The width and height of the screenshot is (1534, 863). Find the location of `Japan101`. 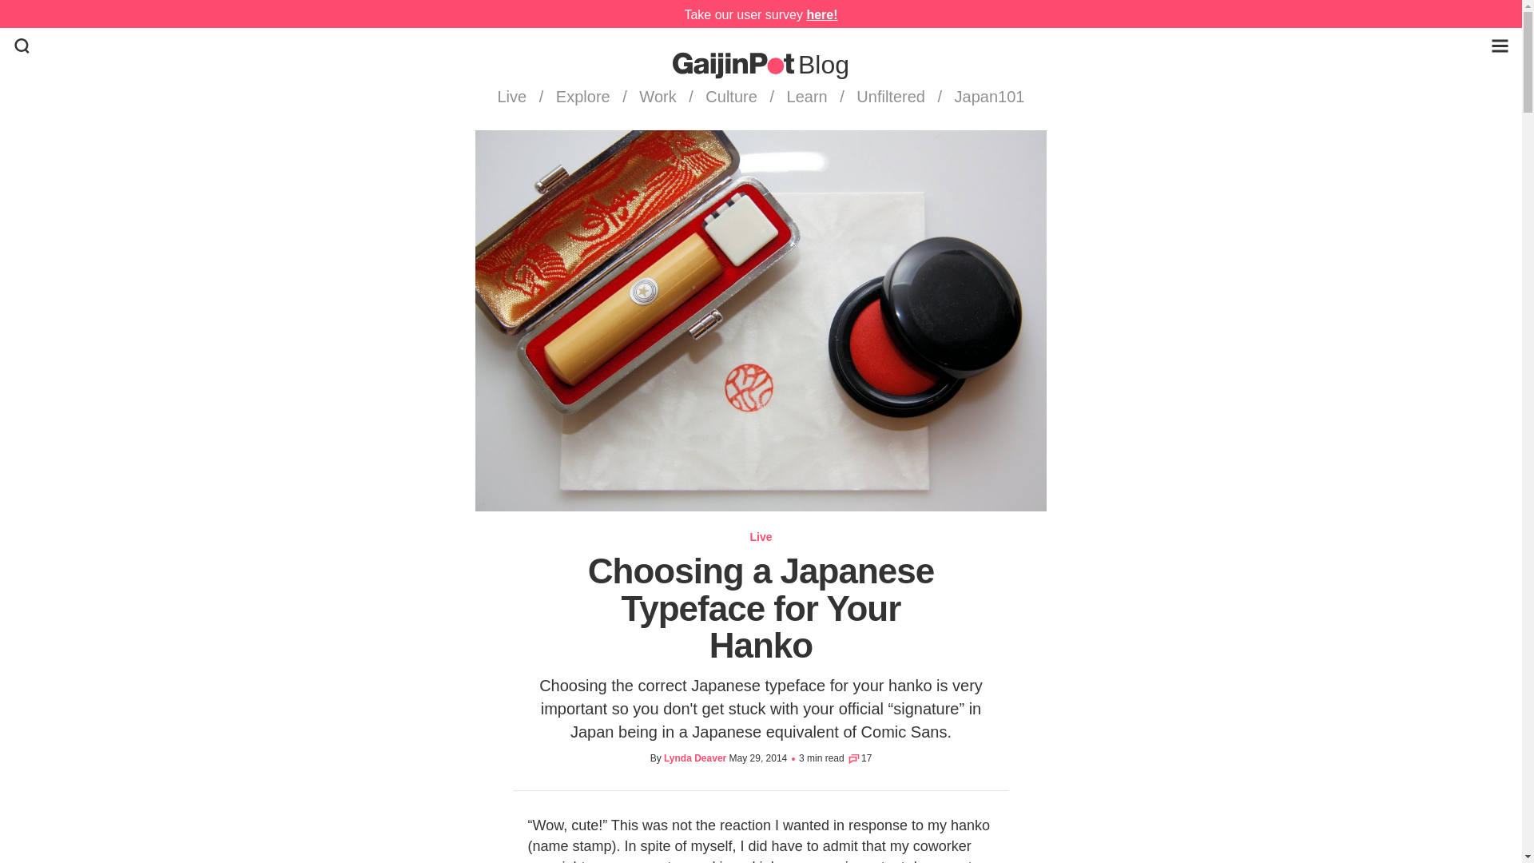

Japan101 is located at coordinates (987, 96).